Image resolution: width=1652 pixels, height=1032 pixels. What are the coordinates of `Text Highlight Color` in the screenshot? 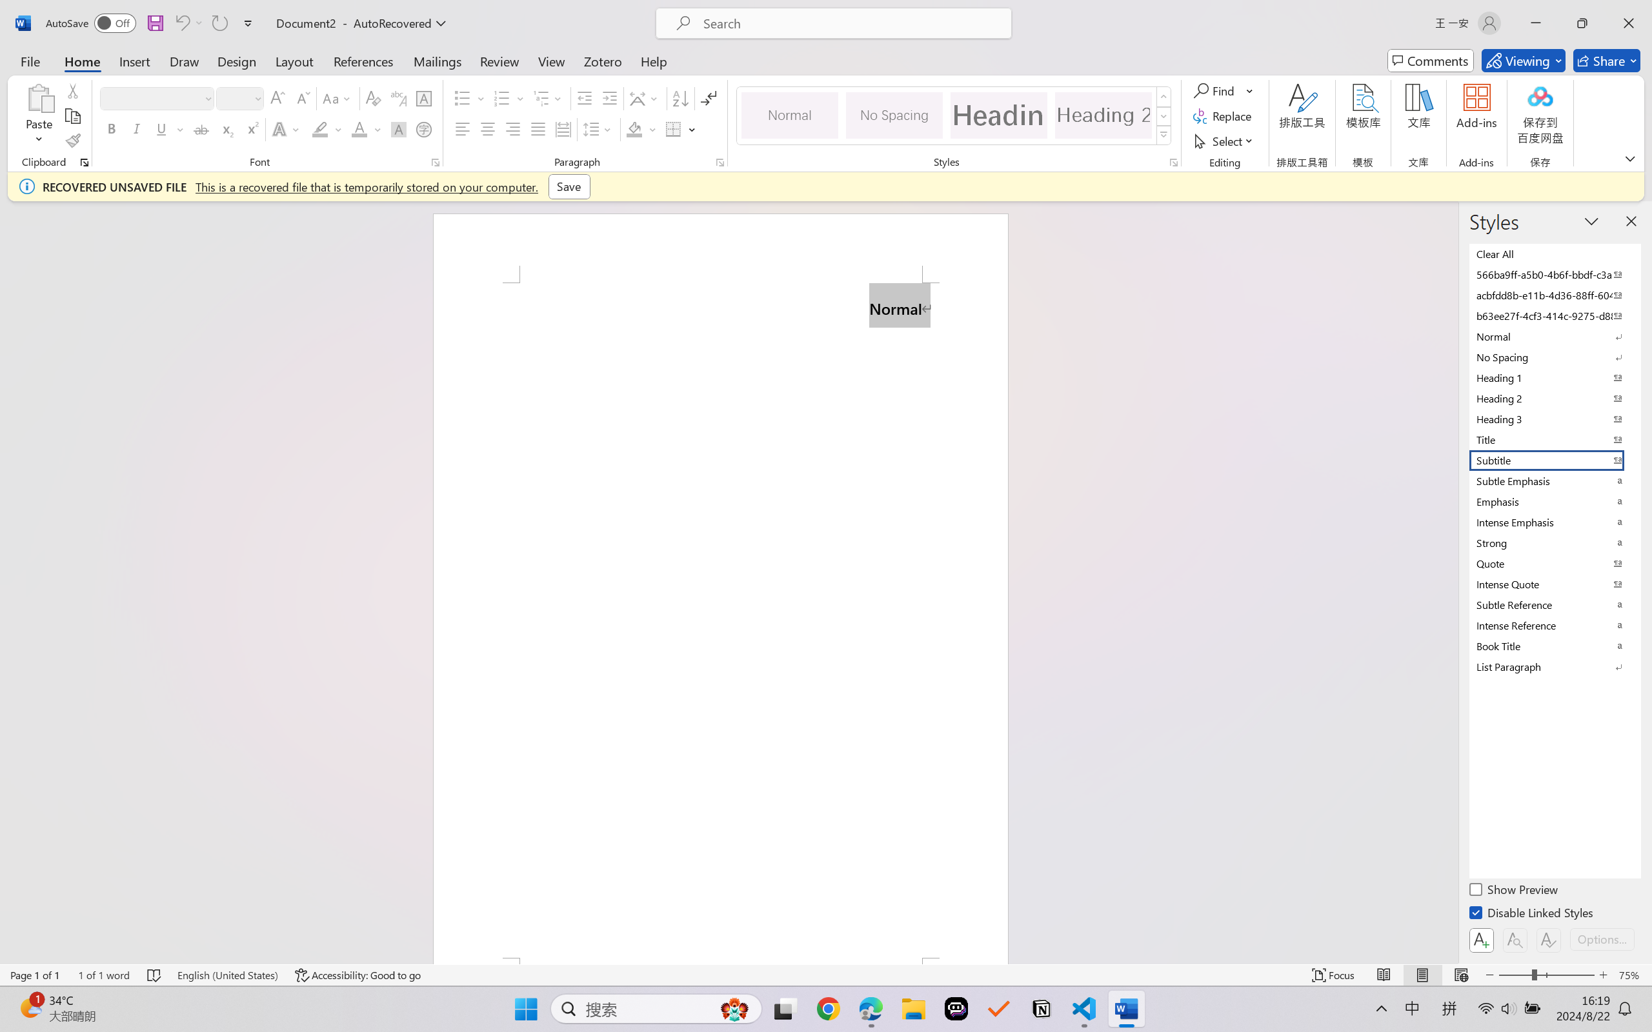 It's located at (327, 129).